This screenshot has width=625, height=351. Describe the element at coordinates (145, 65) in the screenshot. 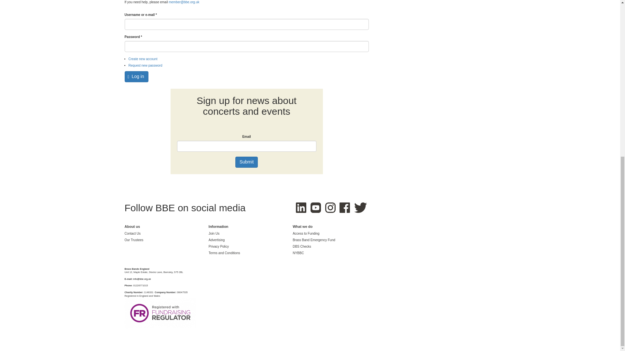

I see `Request new password` at that location.